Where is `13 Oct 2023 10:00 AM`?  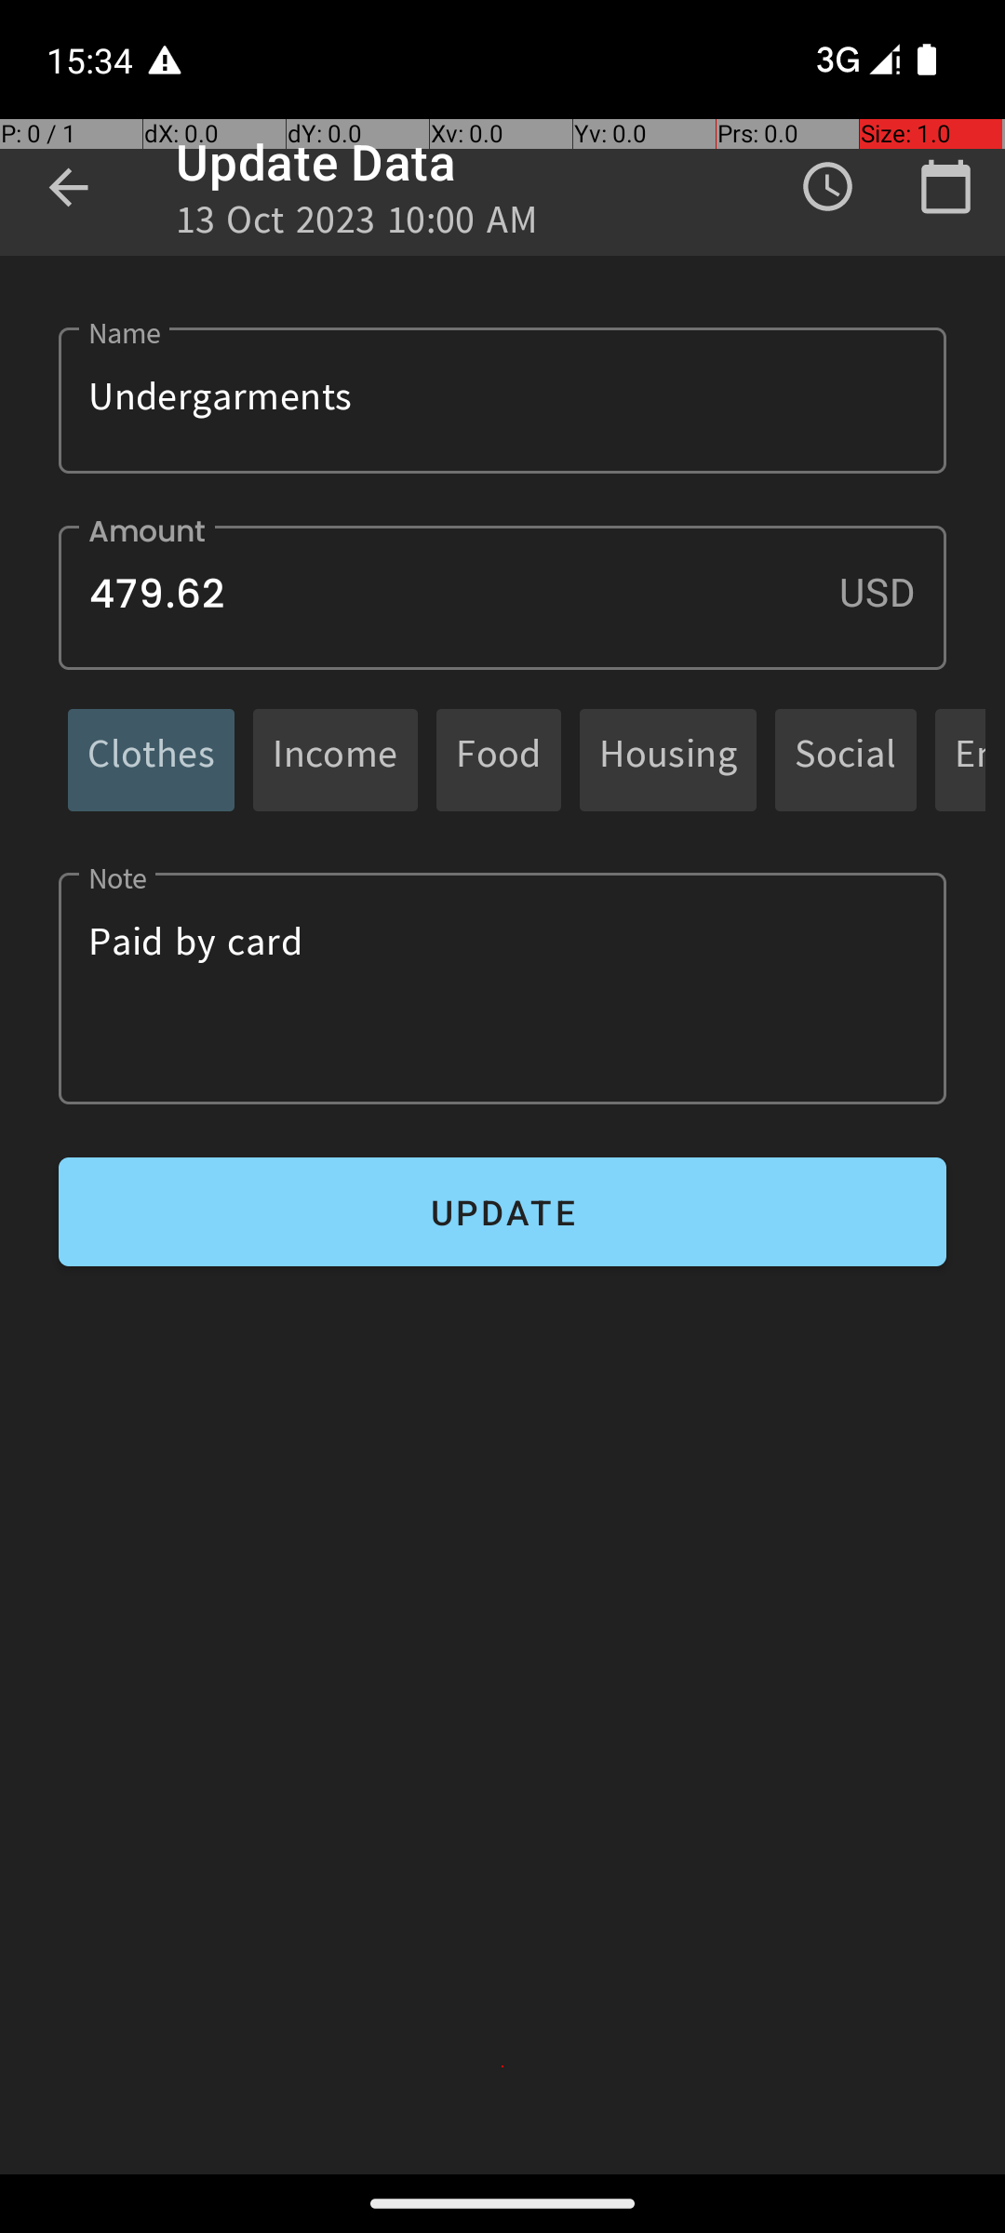
13 Oct 2023 10:00 AM is located at coordinates (357, 225).